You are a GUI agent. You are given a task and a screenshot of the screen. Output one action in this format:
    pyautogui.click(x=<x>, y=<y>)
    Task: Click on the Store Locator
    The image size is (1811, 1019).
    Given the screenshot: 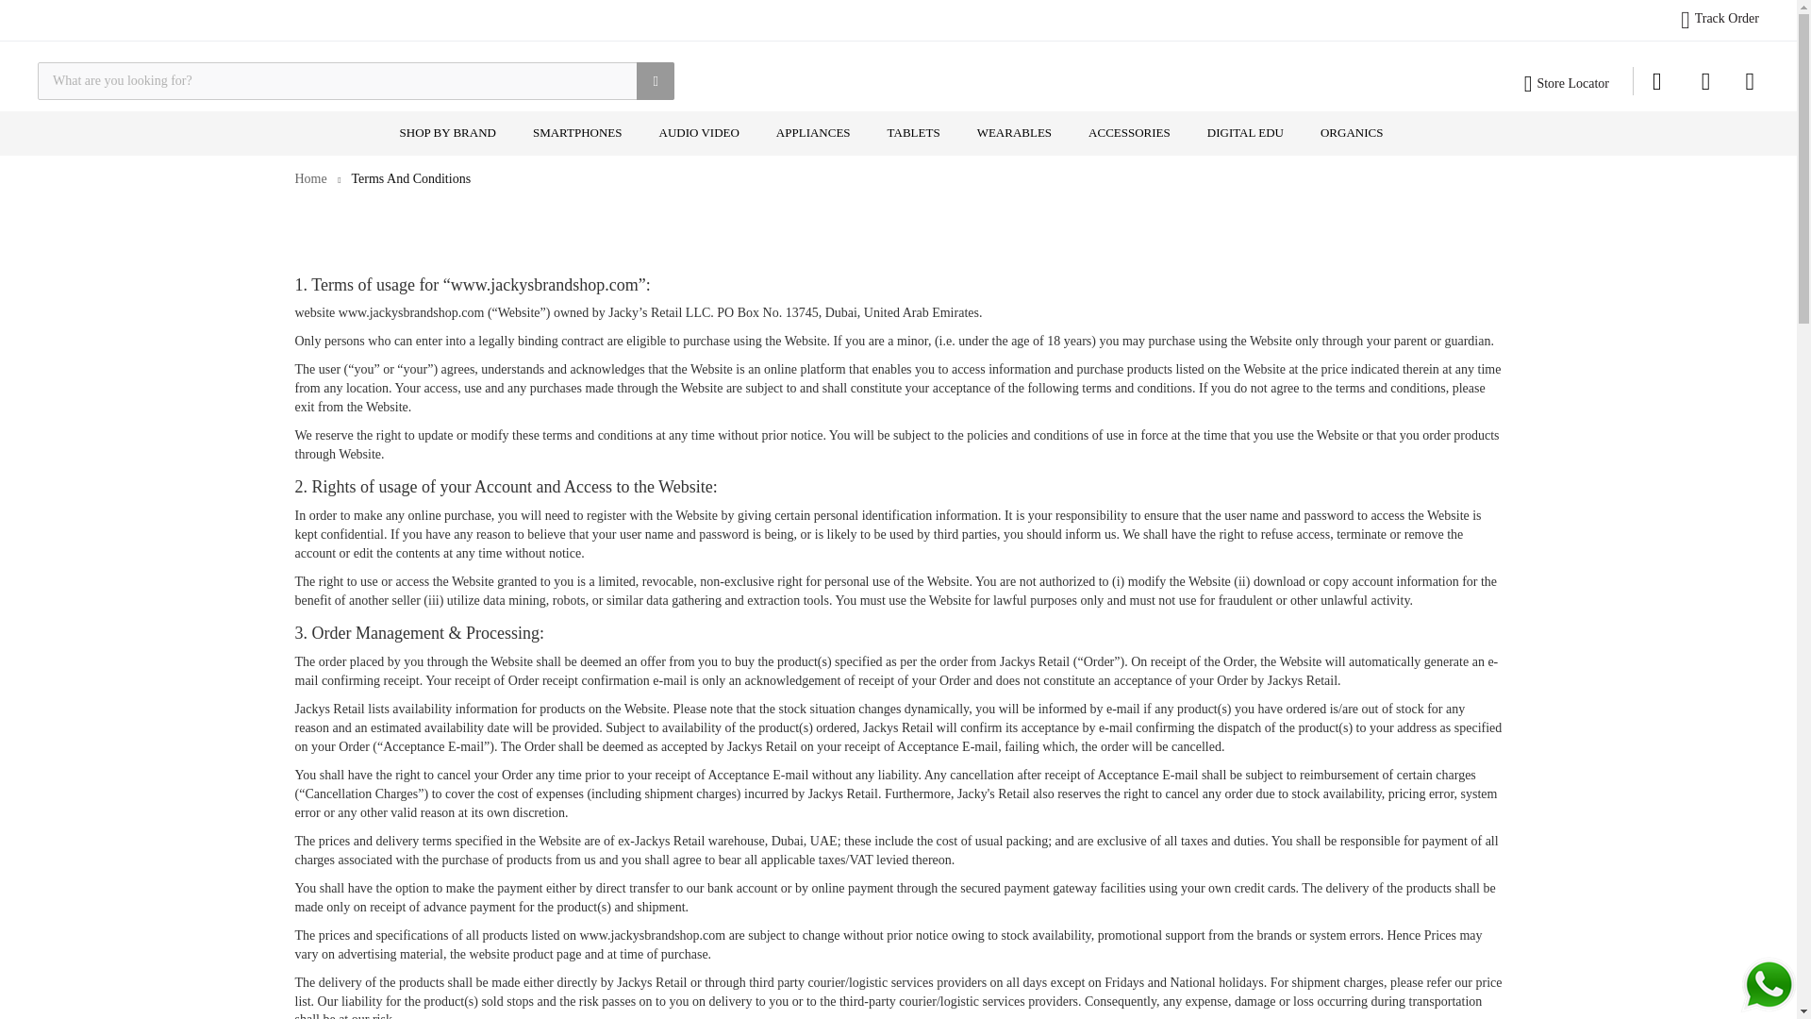 What is the action you would take?
    pyautogui.click(x=1572, y=83)
    